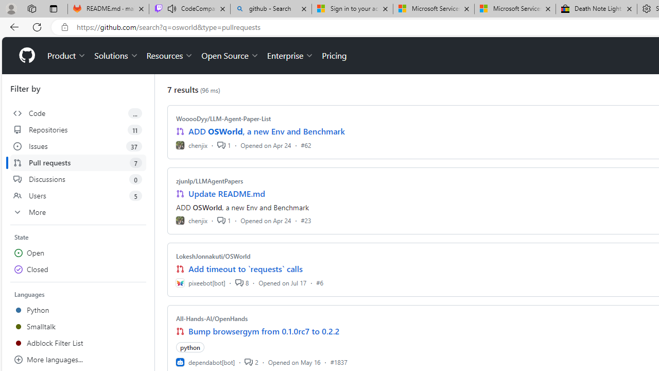 The width and height of the screenshot is (659, 371). Describe the element at coordinates (223, 119) in the screenshot. I see `WooooDyy/LLM-Agent-Paper-List` at that location.